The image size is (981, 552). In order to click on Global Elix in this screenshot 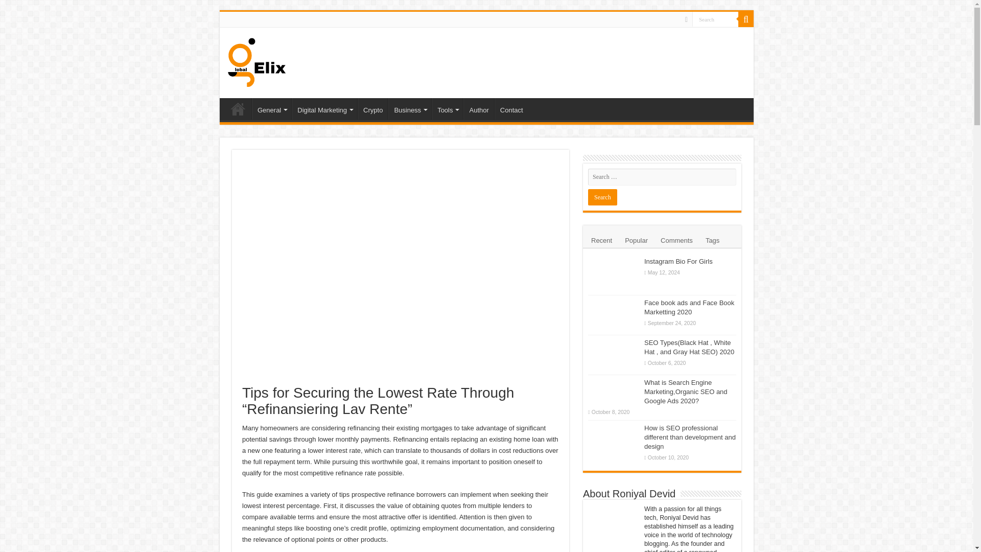, I will do `click(256, 60)`.